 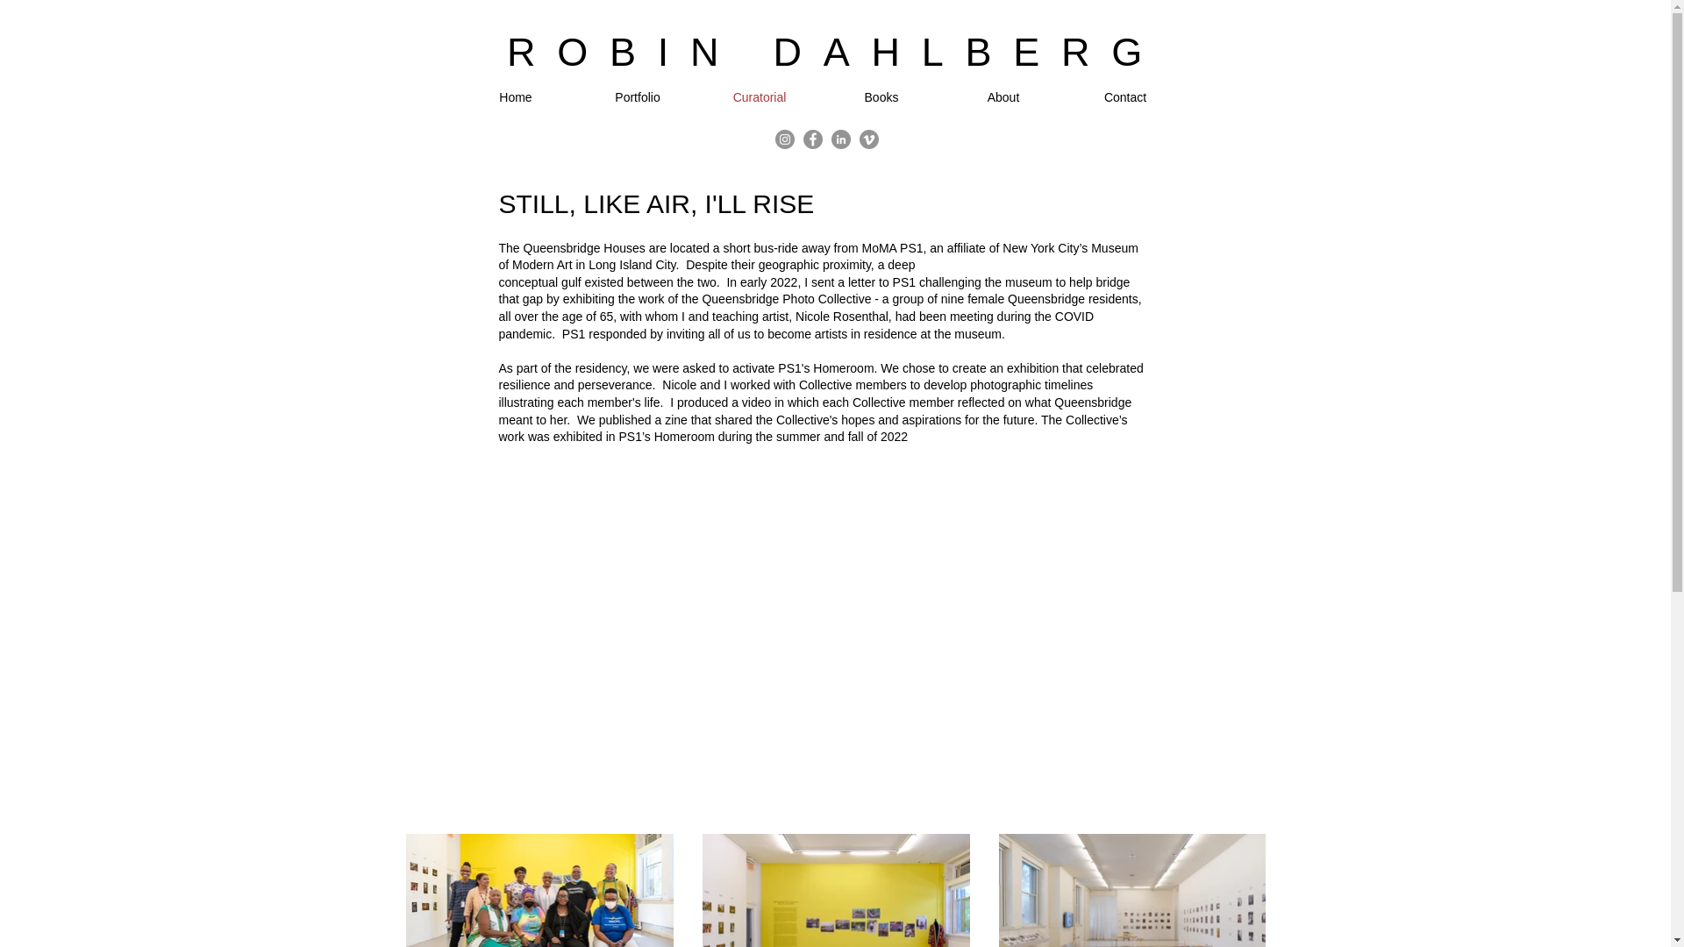 What do you see at coordinates (760, 97) in the screenshot?
I see `Curatorial` at bounding box center [760, 97].